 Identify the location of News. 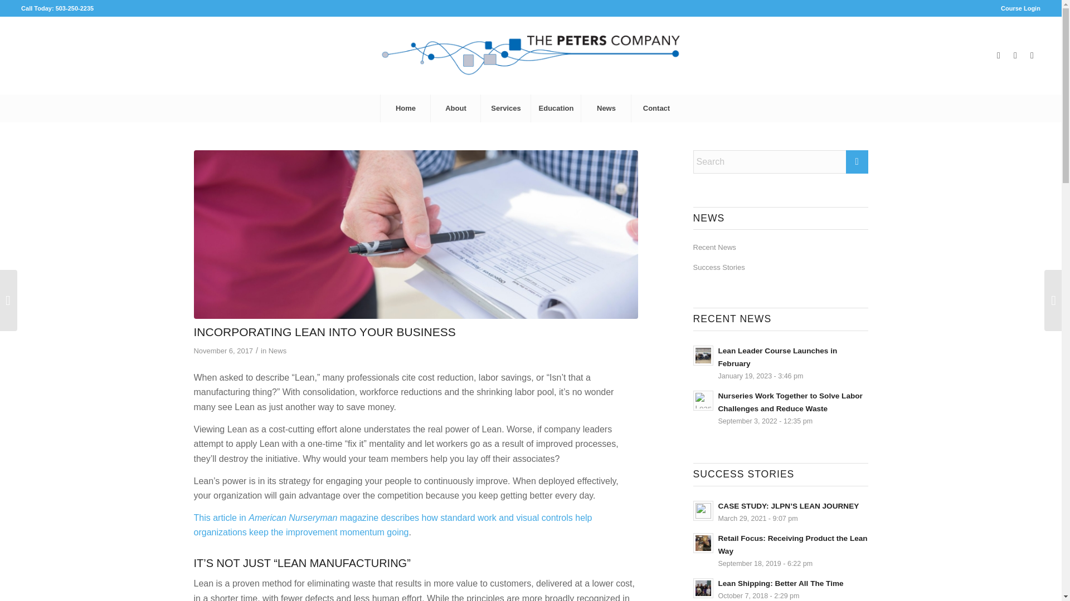
(606, 108).